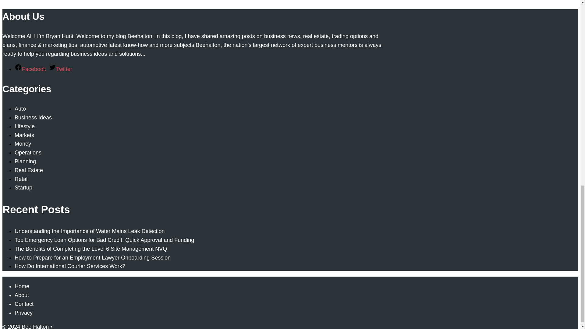 The height and width of the screenshot is (329, 585). What do you see at coordinates (23, 188) in the screenshot?
I see `Startup` at bounding box center [23, 188].